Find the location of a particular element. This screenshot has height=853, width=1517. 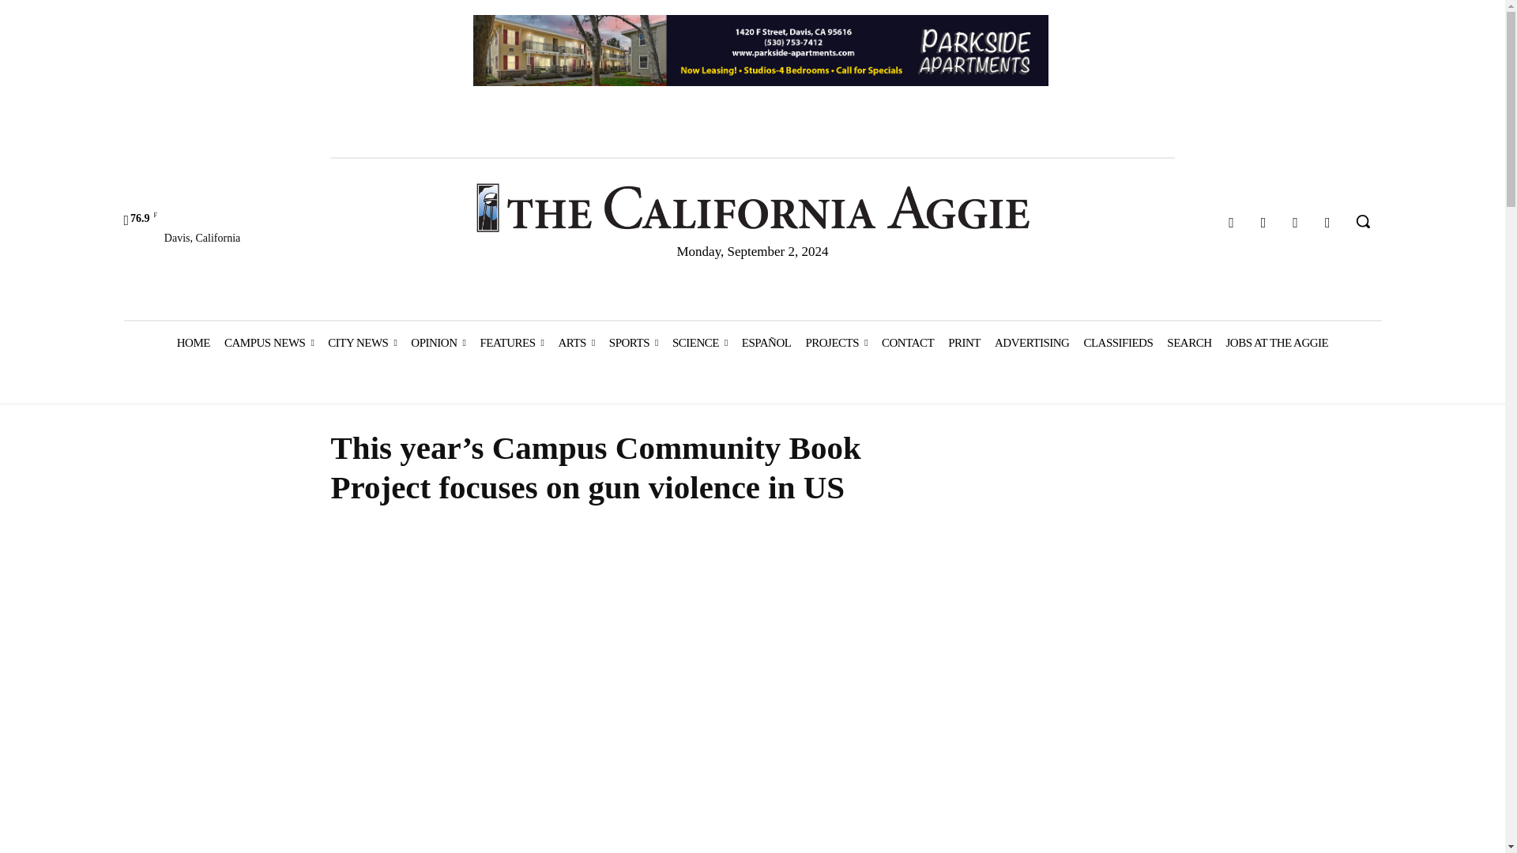

Twitter is located at coordinates (1296, 223).